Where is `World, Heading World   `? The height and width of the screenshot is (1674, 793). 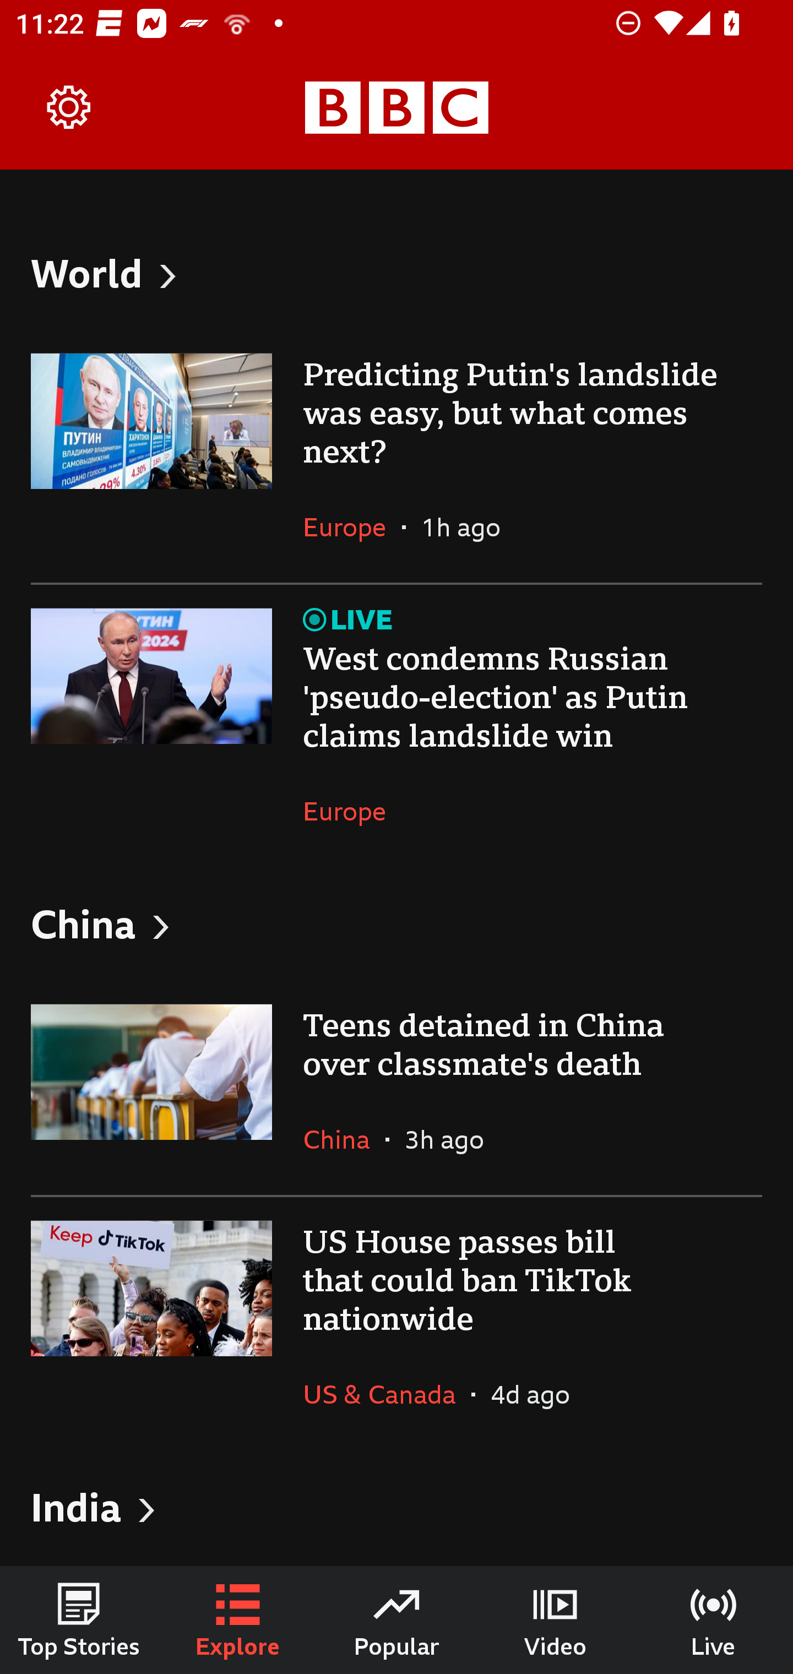
World, Heading World    is located at coordinates (397, 273).